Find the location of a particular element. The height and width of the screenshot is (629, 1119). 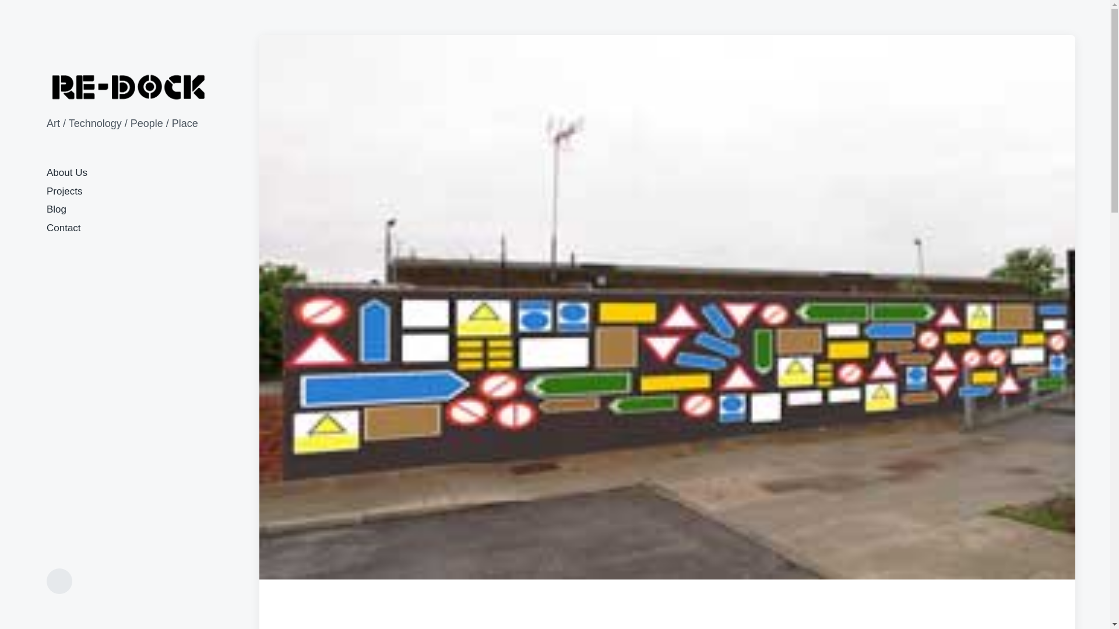

Toggle the search field is located at coordinates (59, 581).